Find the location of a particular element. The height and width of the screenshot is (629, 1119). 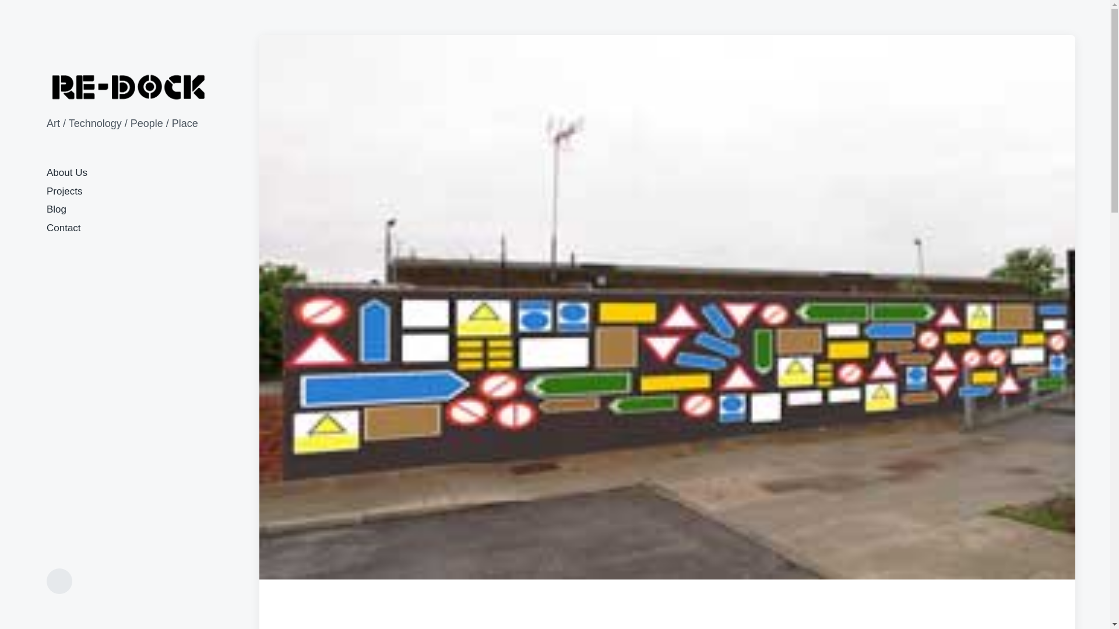

Toggle the search field is located at coordinates (59, 581).